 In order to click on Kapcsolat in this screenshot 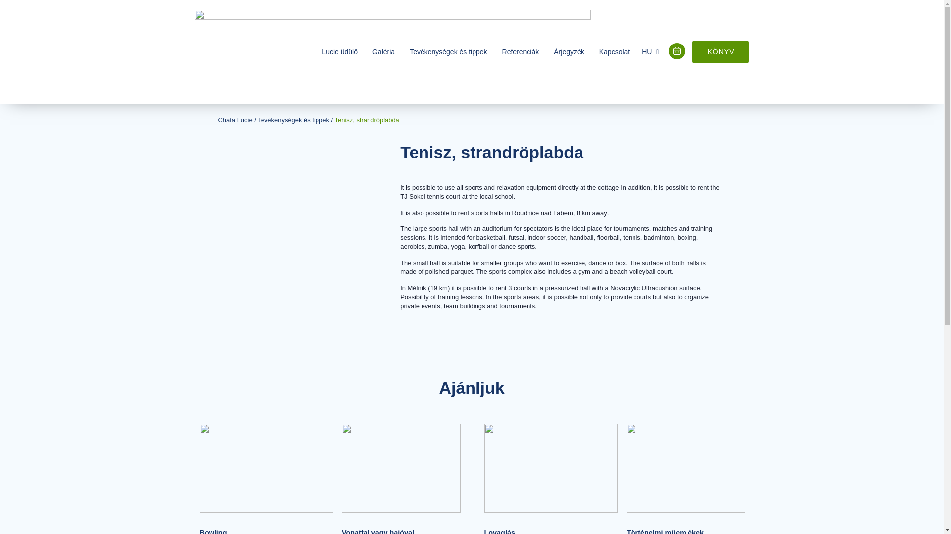, I will do `click(614, 51)`.